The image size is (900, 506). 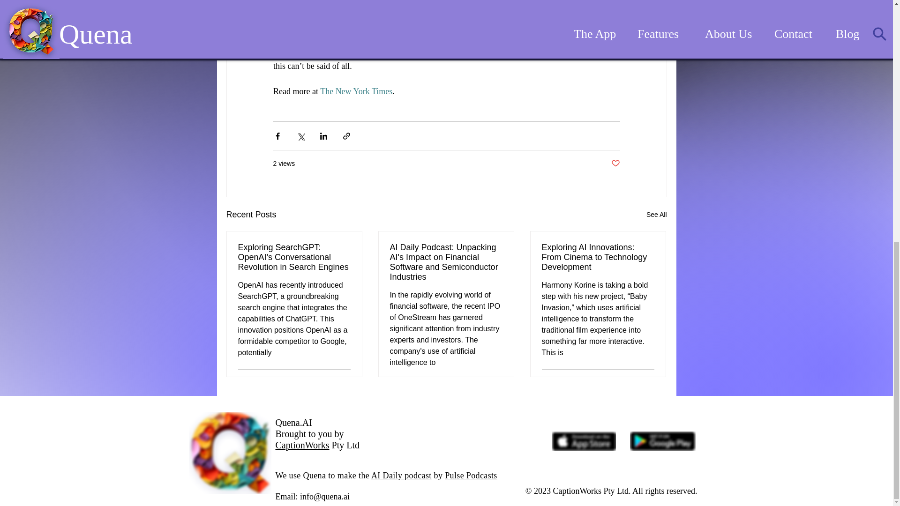 What do you see at coordinates (650, 381) in the screenshot?
I see `Post not marked as liked` at bounding box center [650, 381].